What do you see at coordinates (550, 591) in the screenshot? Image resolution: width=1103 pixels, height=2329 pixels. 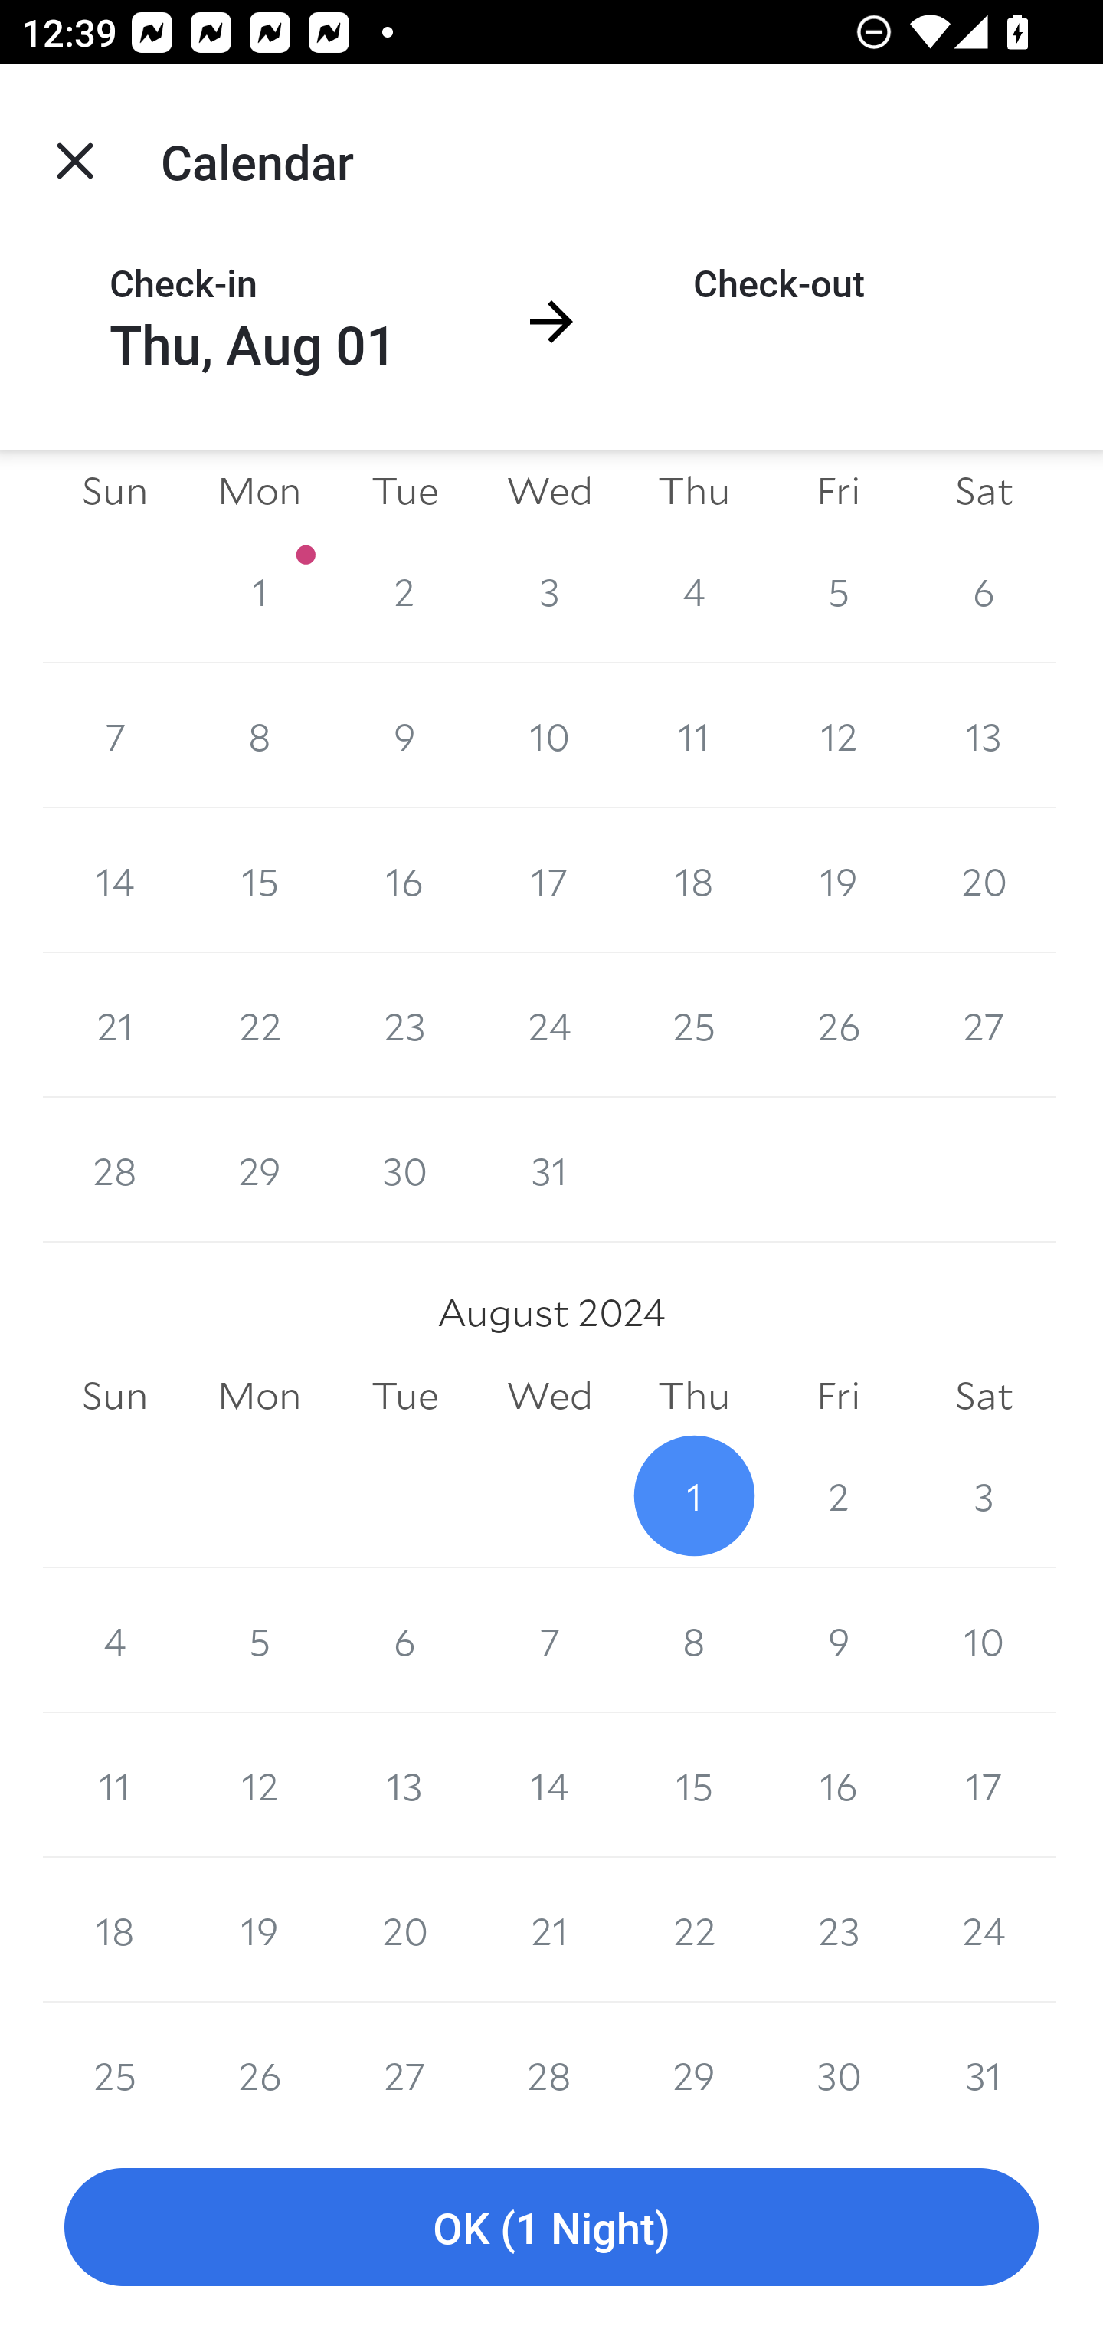 I see `3 3 July 2024` at bounding box center [550, 591].